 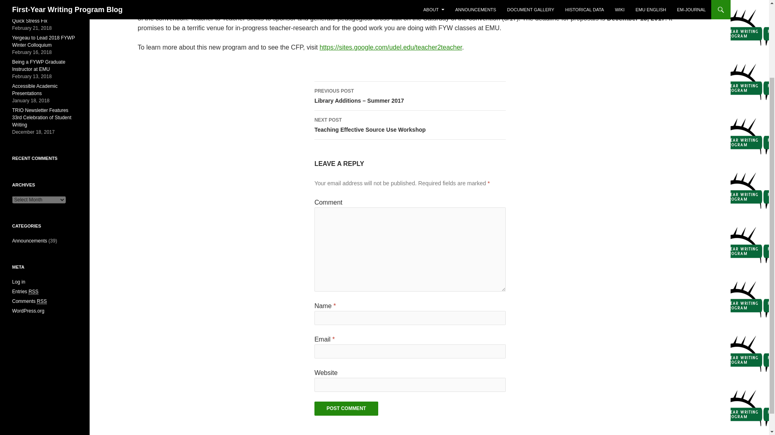 What do you see at coordinates (410, 125) in the screenshot?
I see `Post Comment` at bounding box center [410, 125].